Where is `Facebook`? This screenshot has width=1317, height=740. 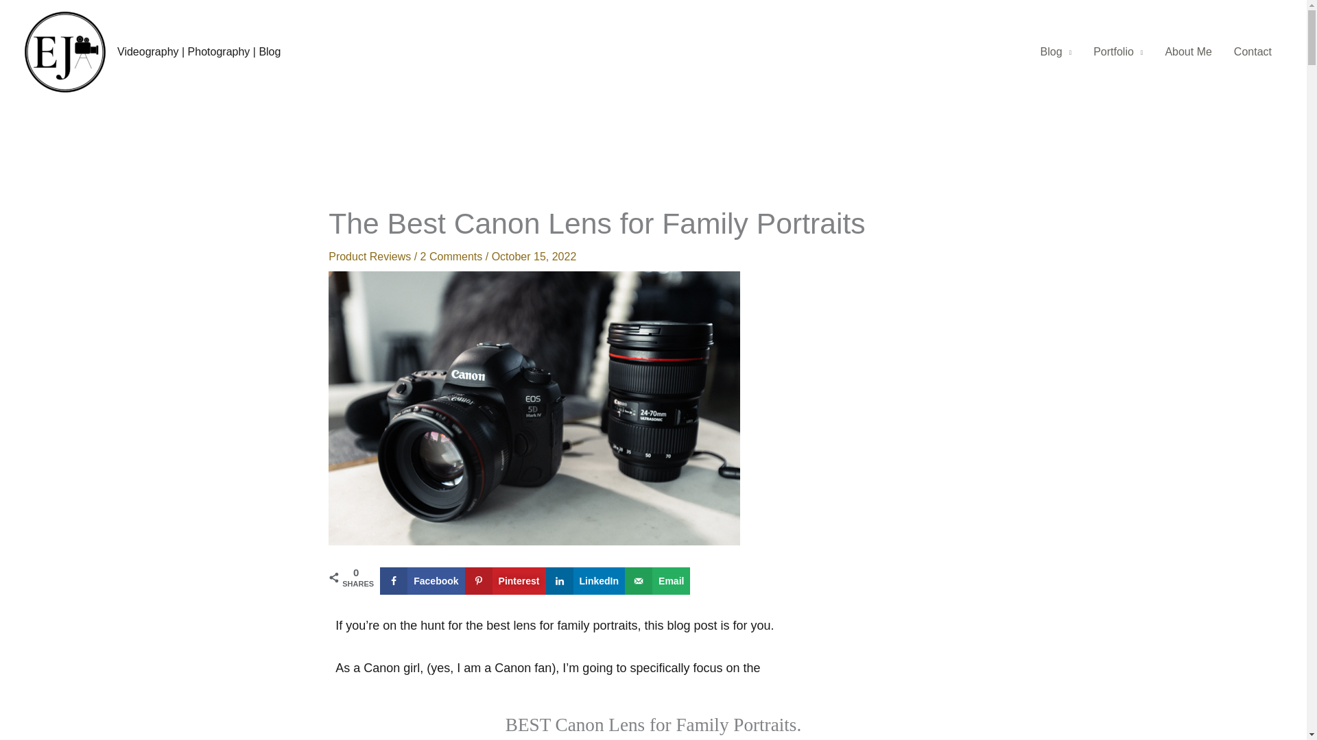 Facebook is located at coordinates (423, 581).